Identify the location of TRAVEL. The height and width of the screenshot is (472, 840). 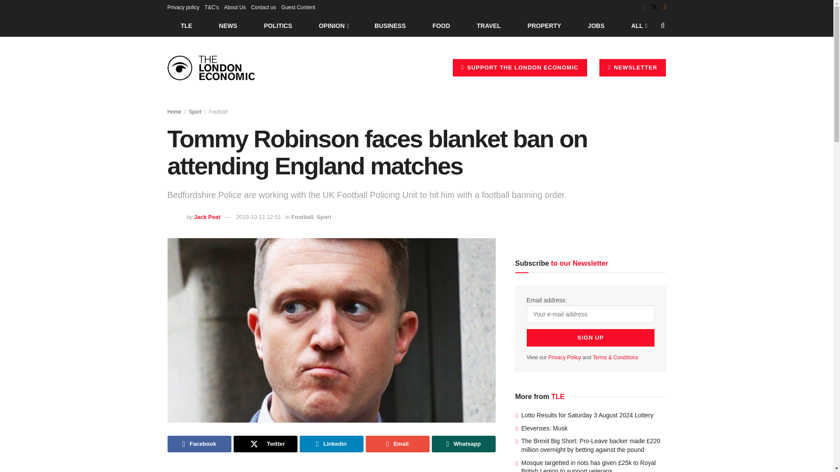
(489, 25).